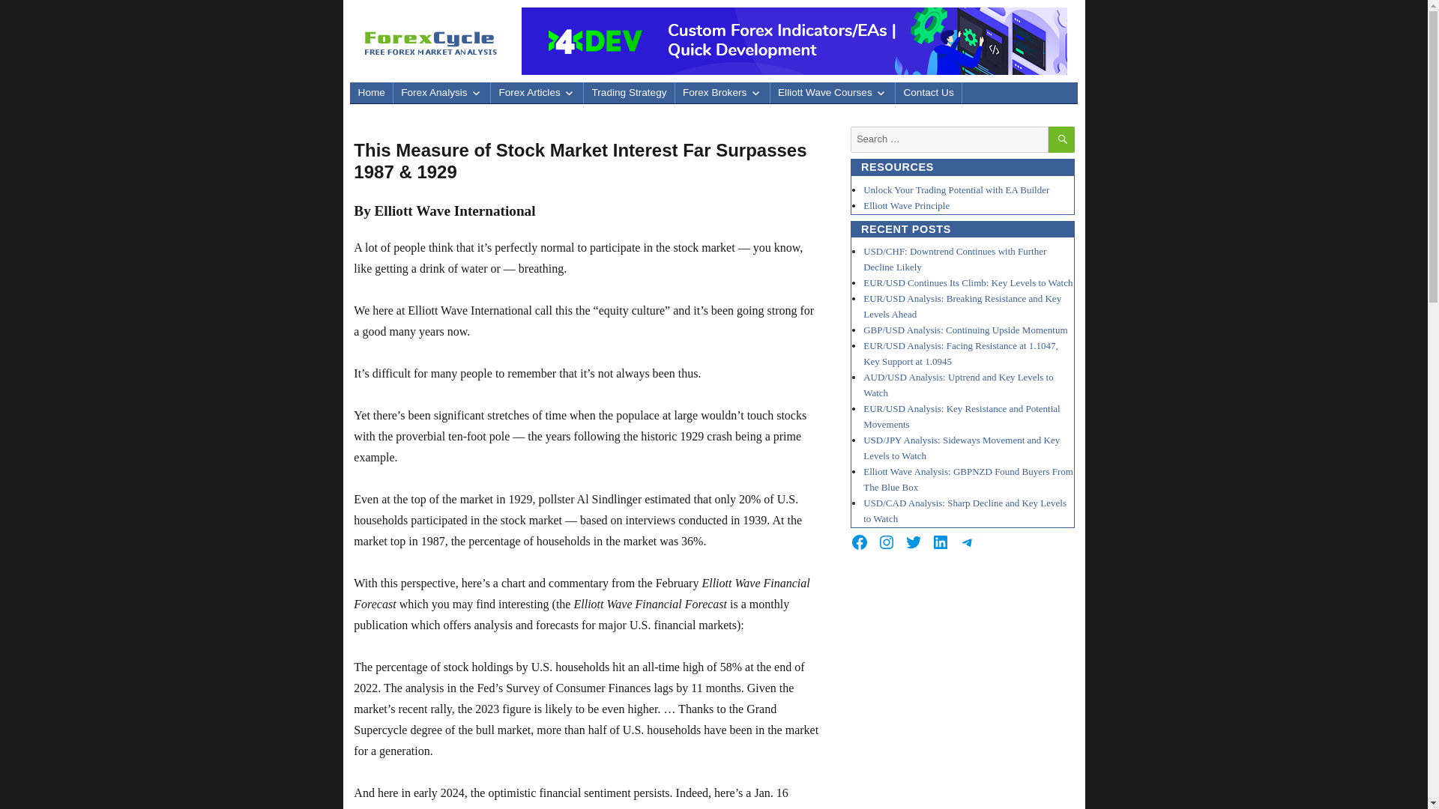 This screenshot has height=809, width=1439. Describe the element at coordinates (832, 93) in the screenshot. I see `Elliott Wave Courses` at that location.